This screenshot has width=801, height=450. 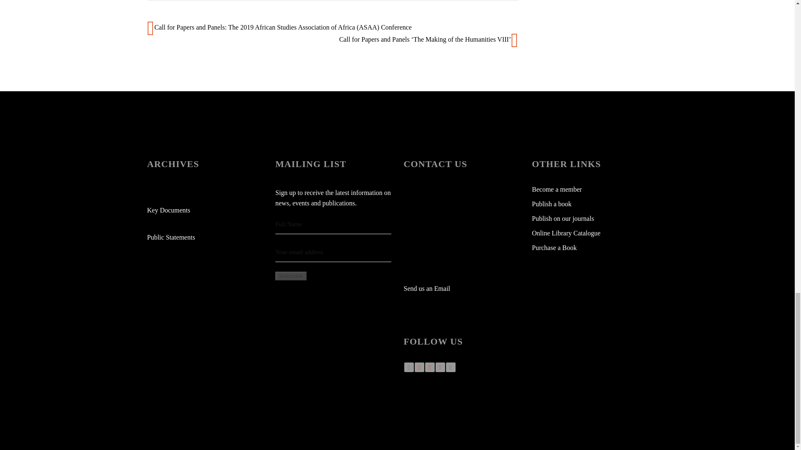 What do you see at coordinates (441, 367) in the screenshot?
I see `LinkedIn` at bounding box center [441, 367].